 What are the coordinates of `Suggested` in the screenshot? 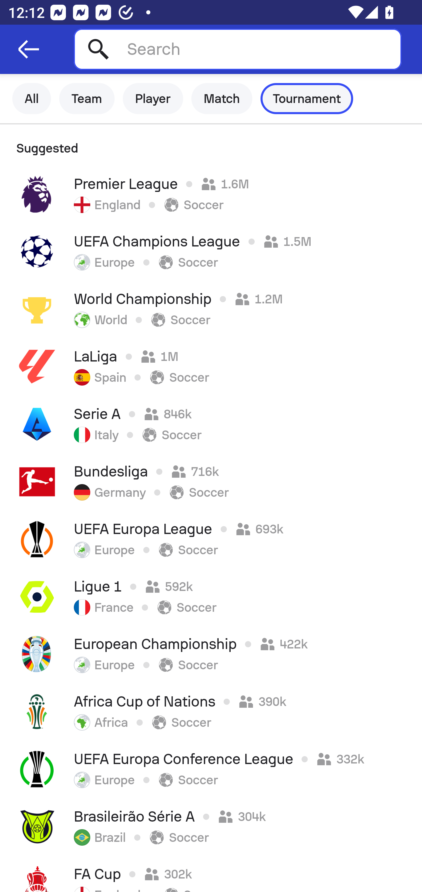 It's located at (211, 145).